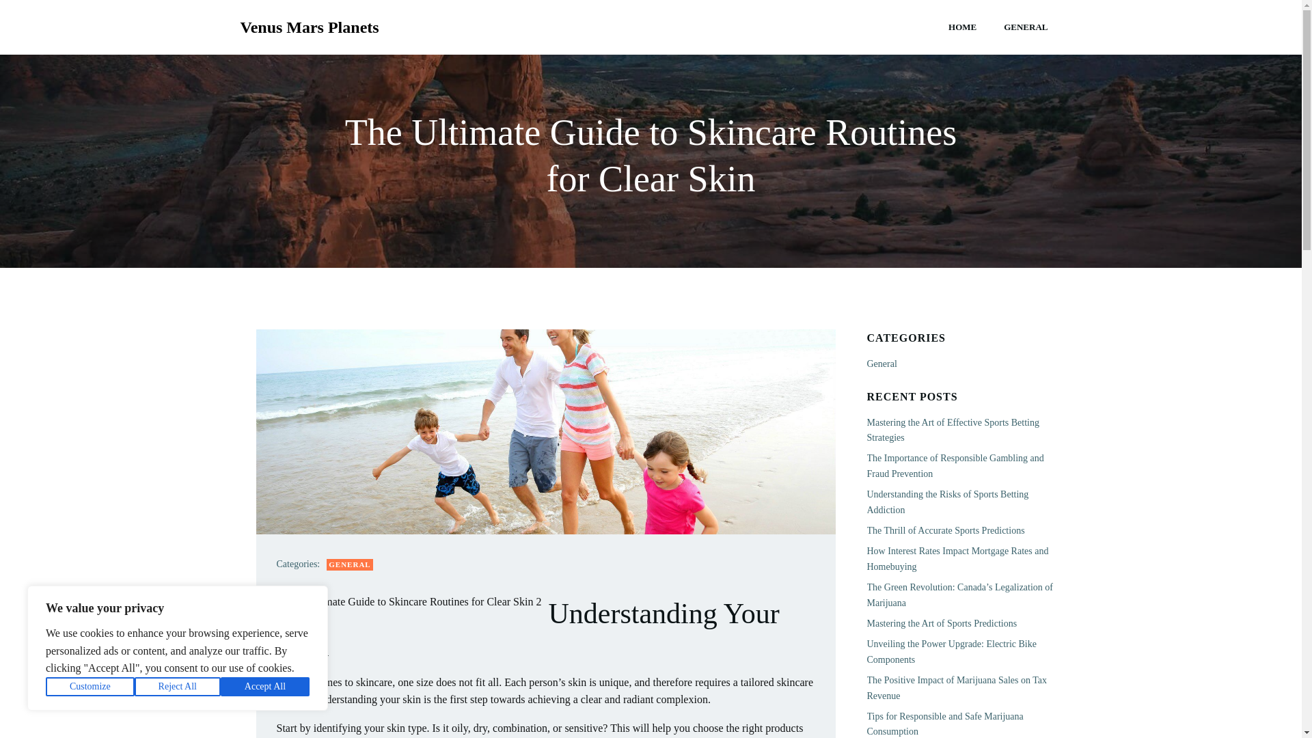 Image resolution: width=1312 pixels, height=738 pixels. What do you see at coordinates (178, 687) in the screenshot?
I see `Reject All` at bounding box center [178, 687].